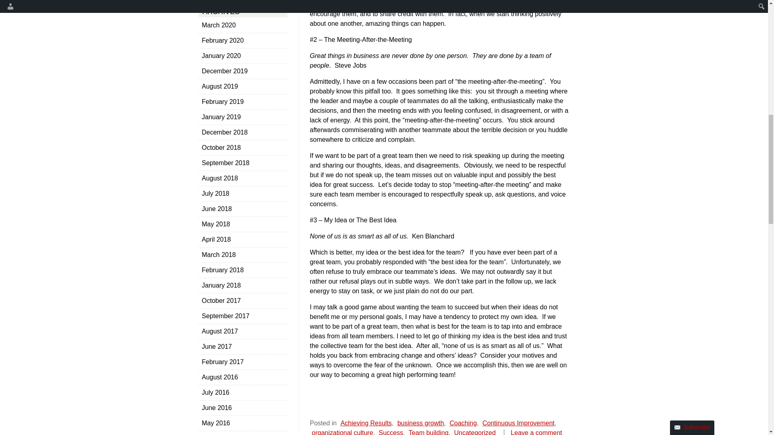  I want to click on August 2019, so click(243, 86).